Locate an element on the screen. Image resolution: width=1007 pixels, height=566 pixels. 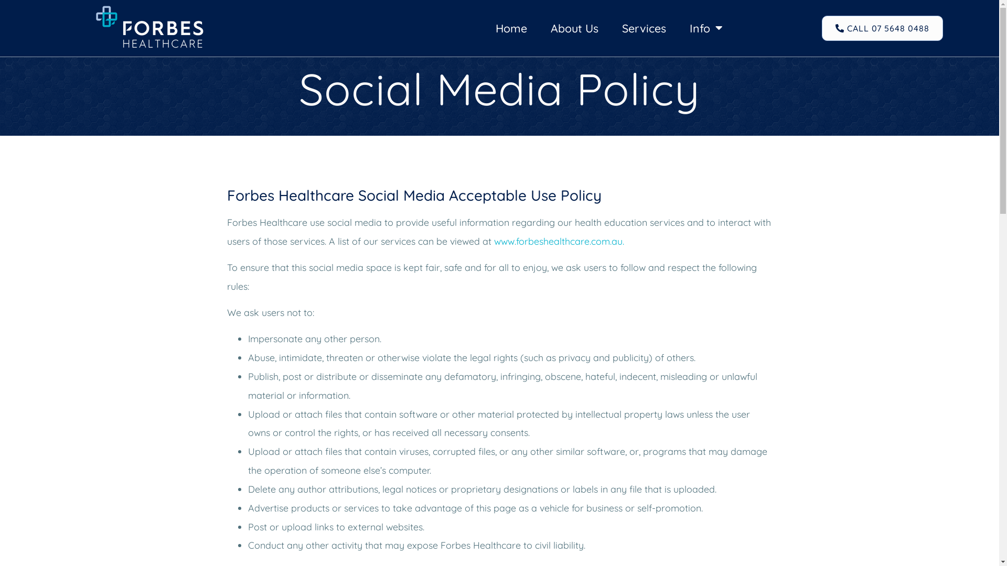
CALL 07 5648 0488 is located at coordinates (882, 28).